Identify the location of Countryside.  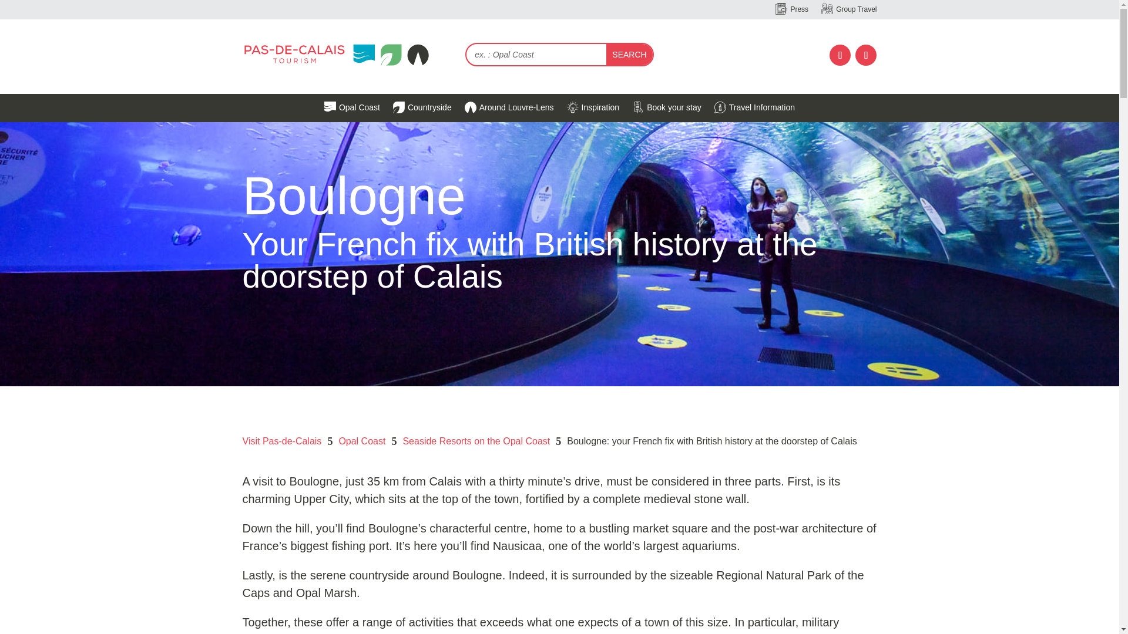
(422, 107).